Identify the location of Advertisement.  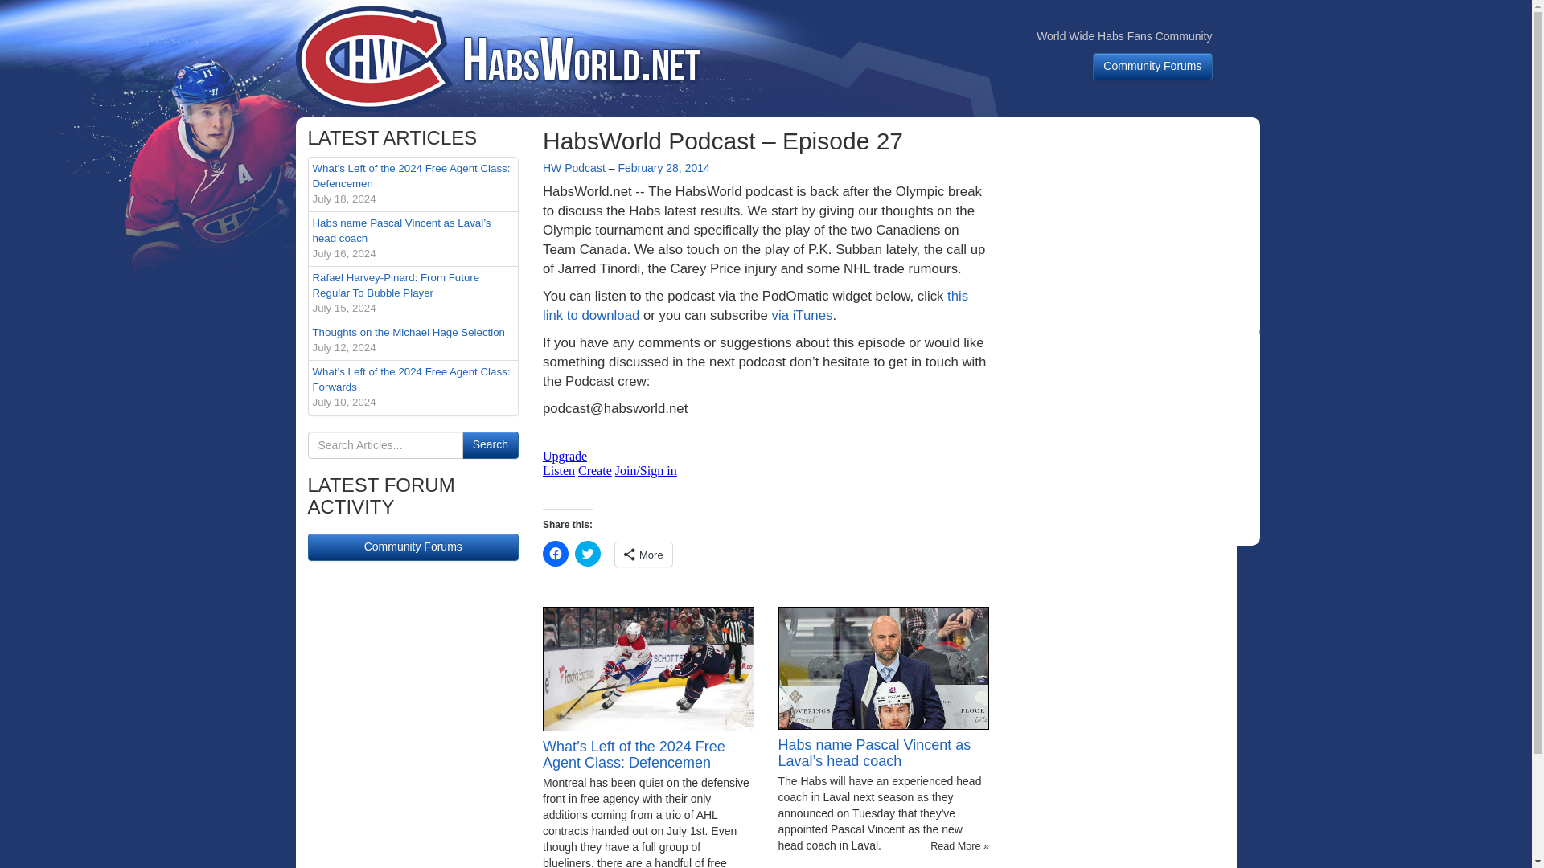
(1133, 228).